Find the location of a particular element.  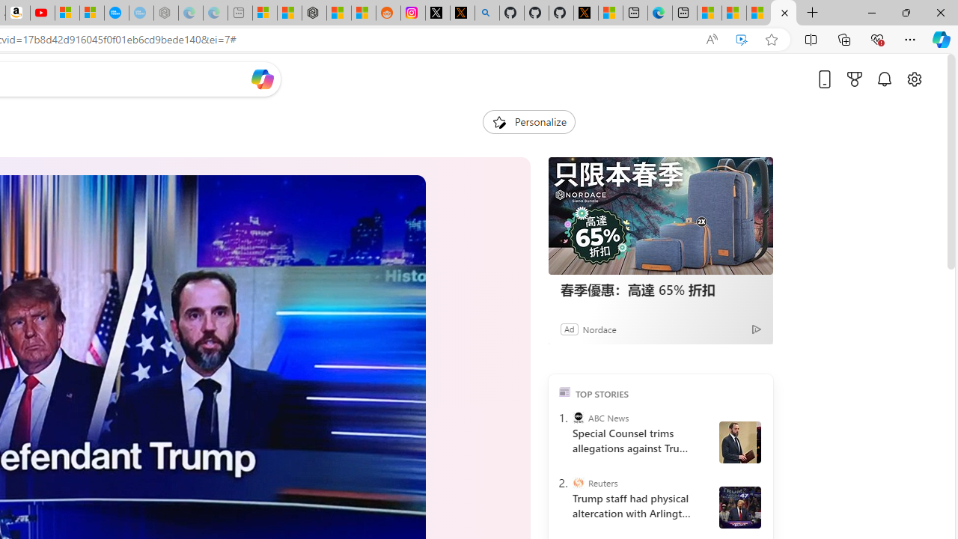

Enhance video is located at coordinates (742, 40).